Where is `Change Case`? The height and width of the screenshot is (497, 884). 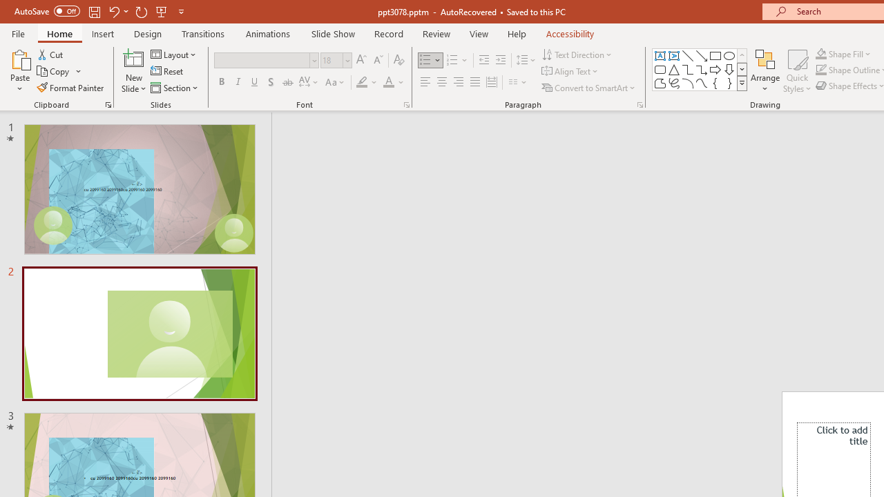
Change Case is located at coordinates (336, 83).